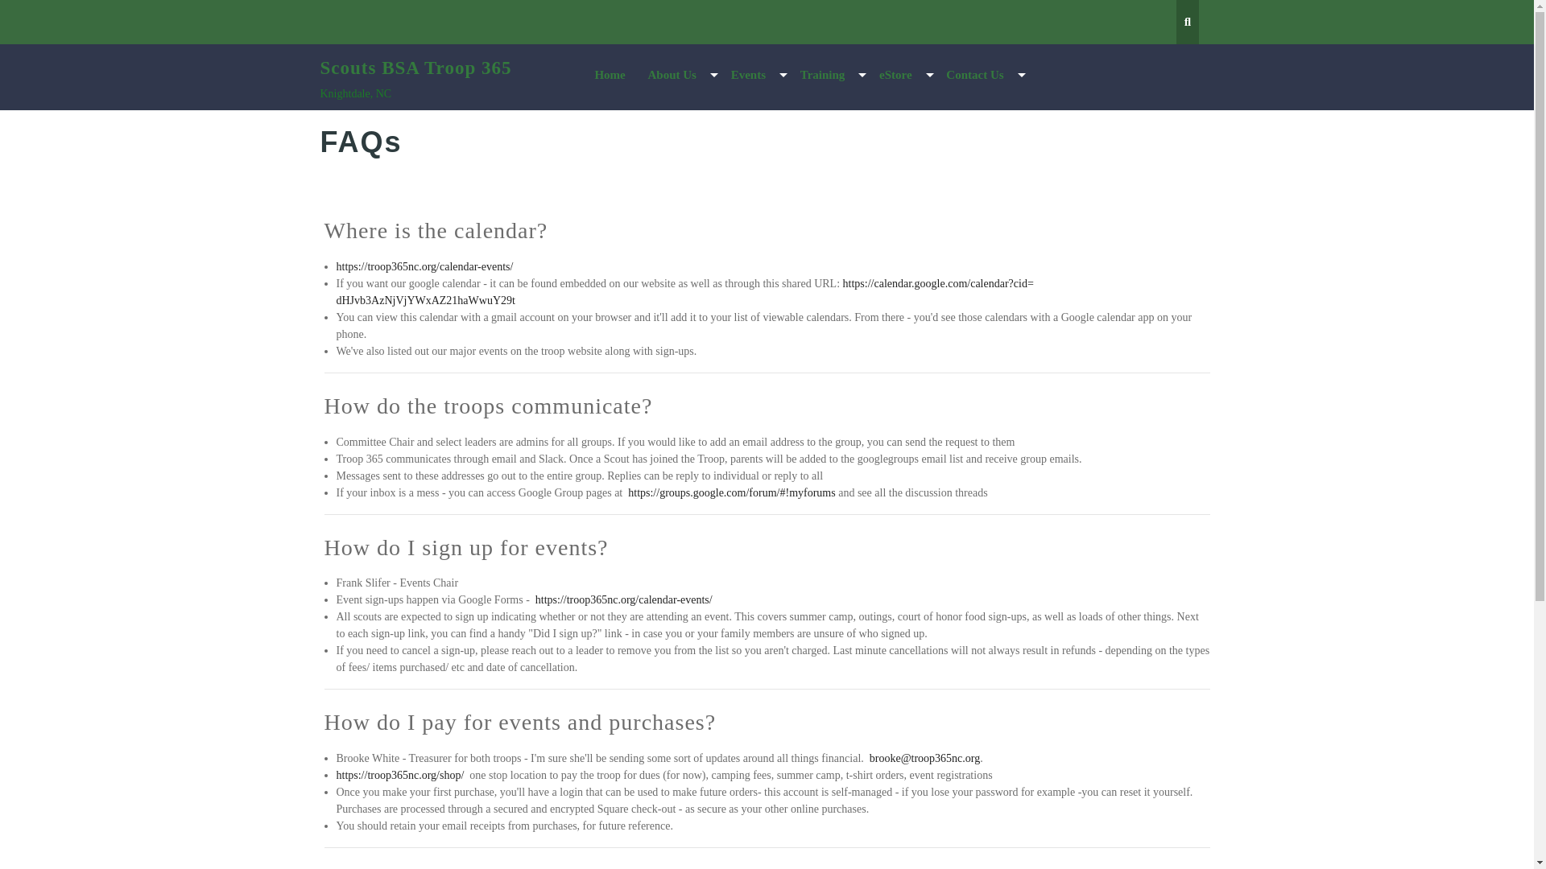 Image resolution: width=1546 pixels, height=869 pixels. I want to click on Home, so click(609, 75).